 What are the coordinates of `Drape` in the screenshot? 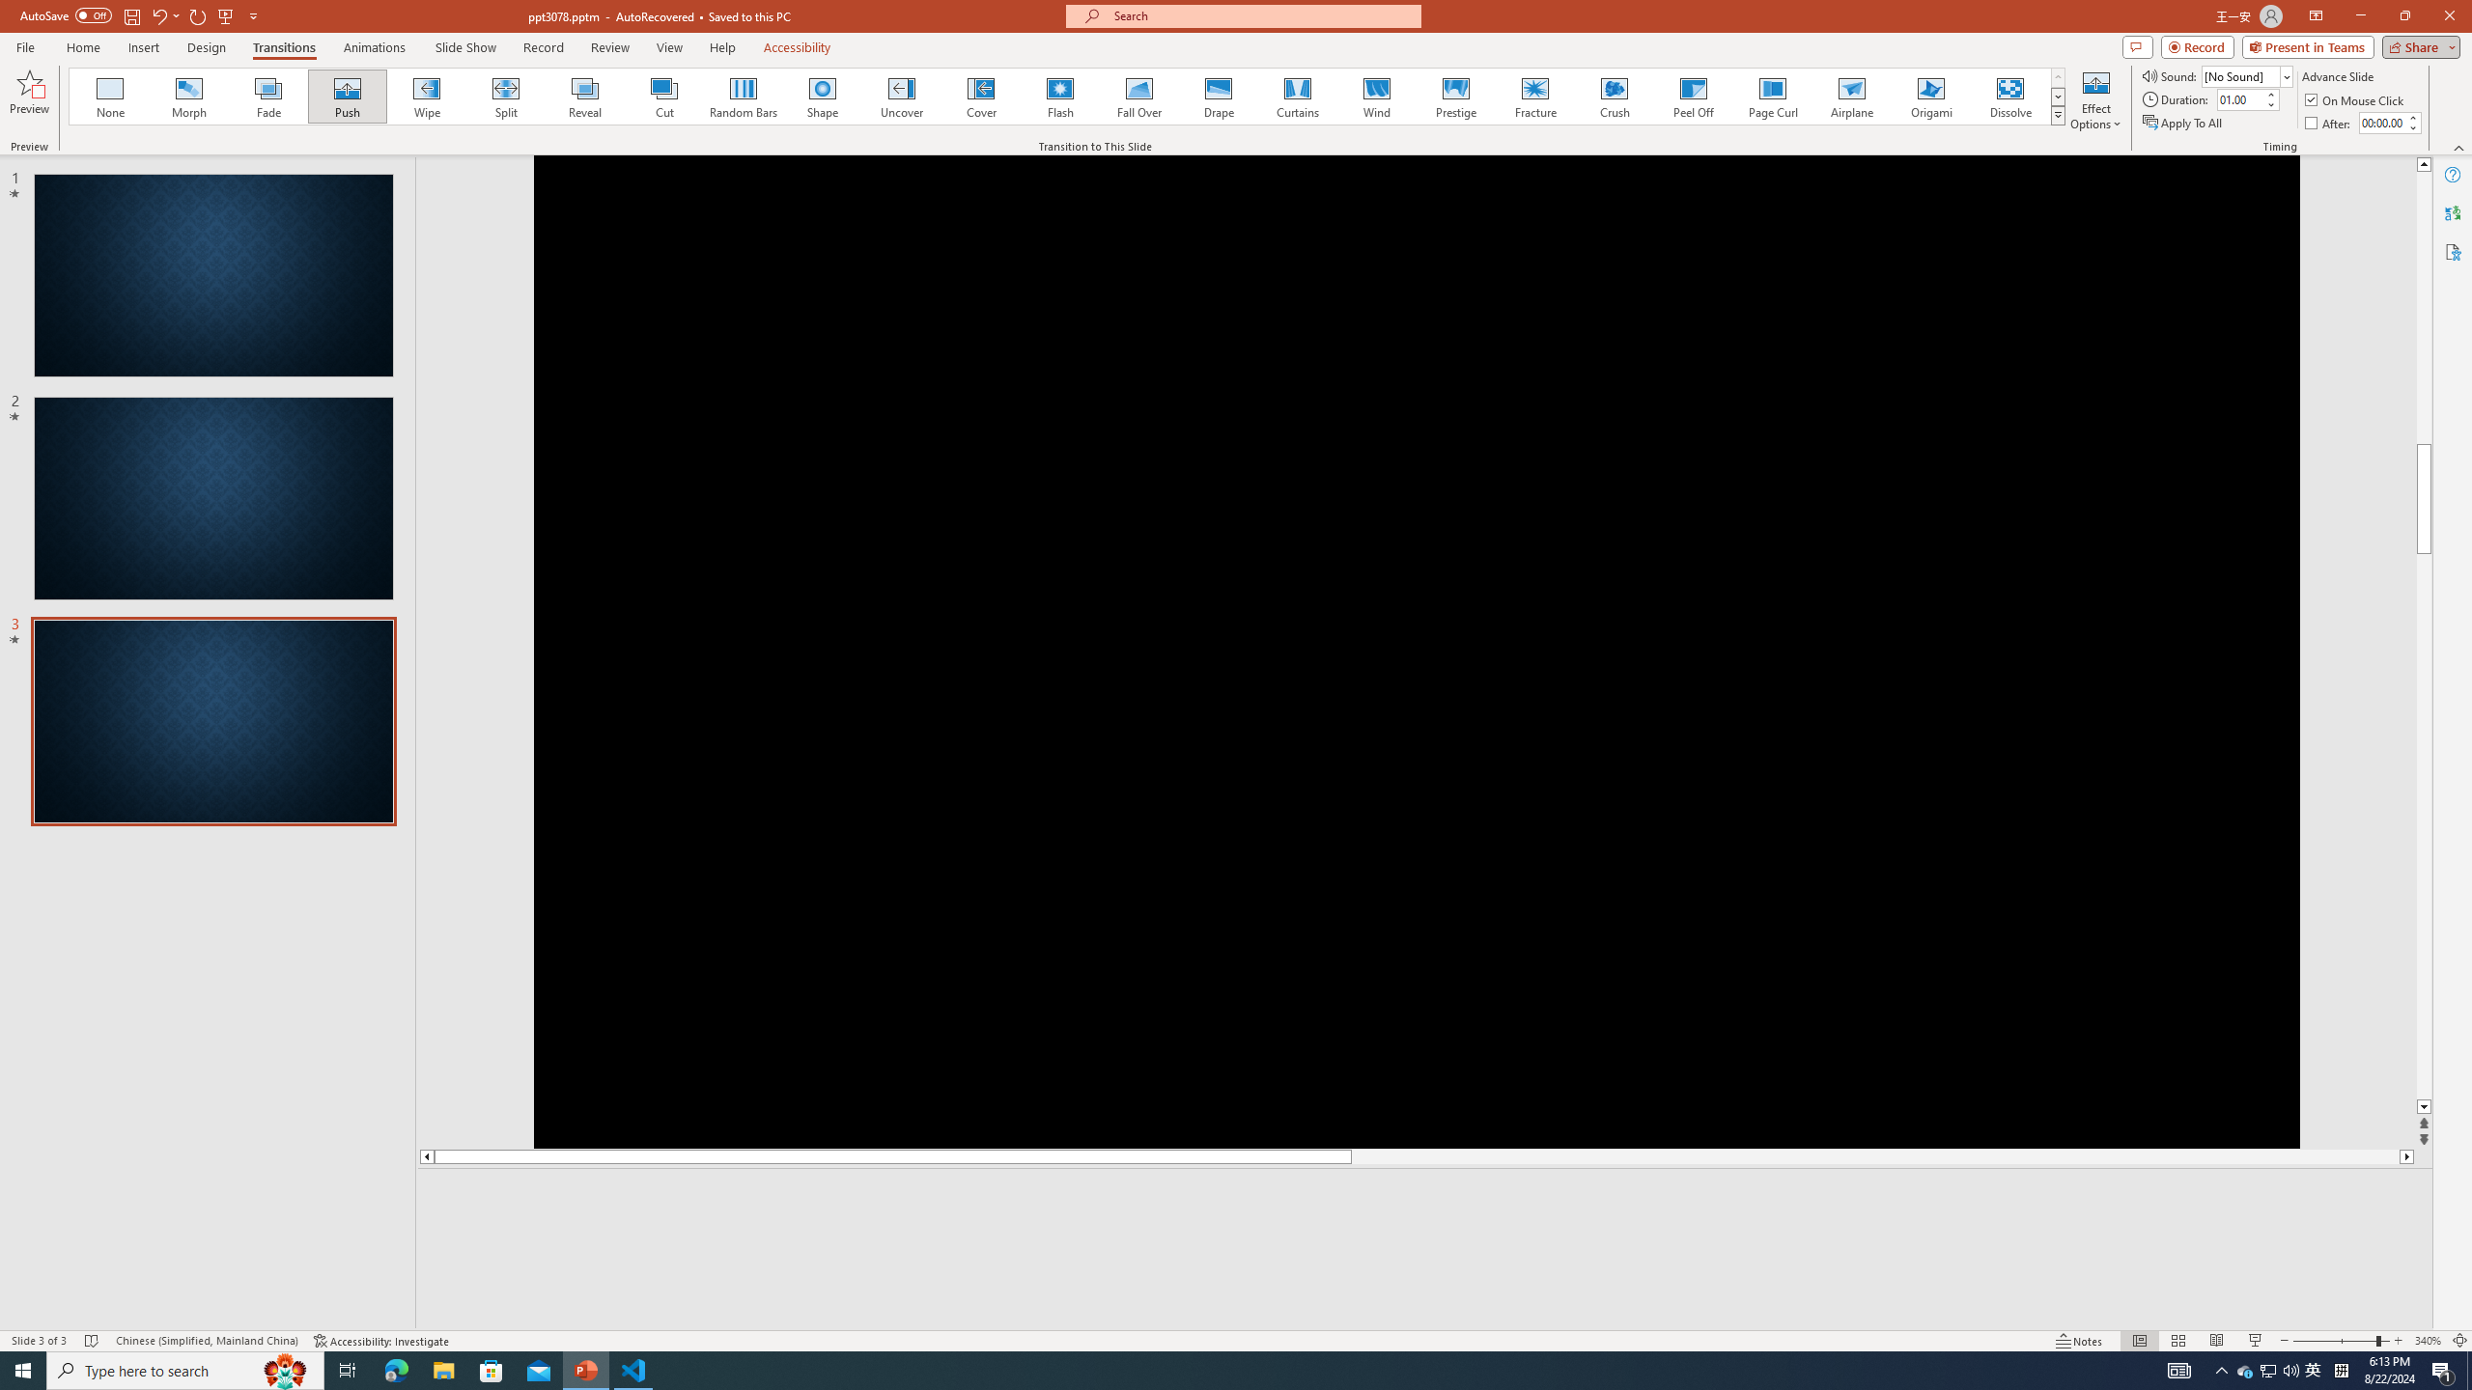 It's located at (1219, 97).